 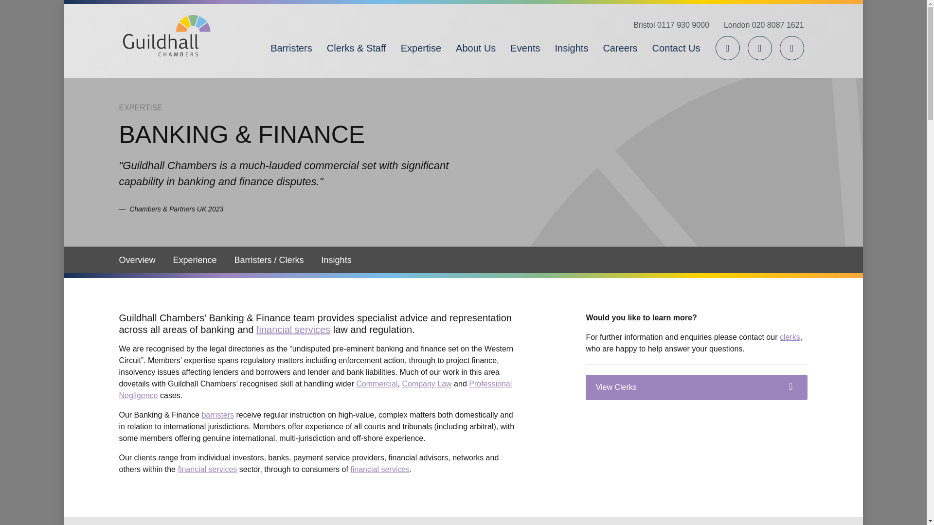 I want to click on Events, so click(x=525, y=48).